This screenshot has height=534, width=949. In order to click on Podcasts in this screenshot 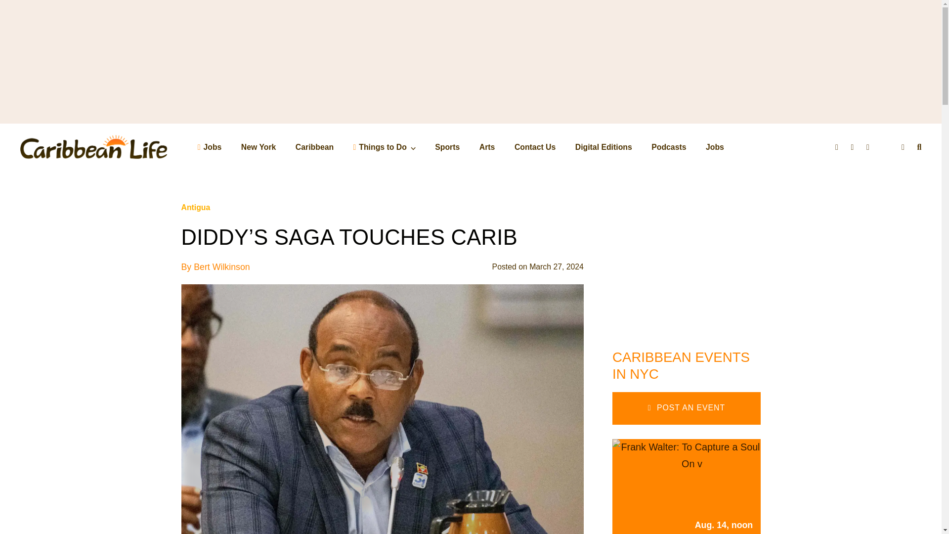, I will do `click(668, 147)`.